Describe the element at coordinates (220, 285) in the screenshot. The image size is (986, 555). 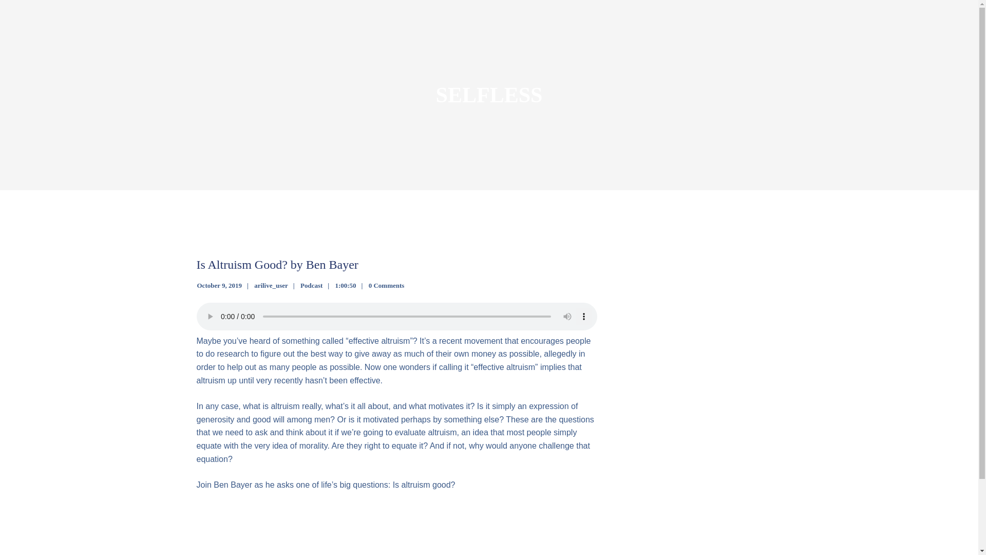
I see `October 9, 2019` at that location.